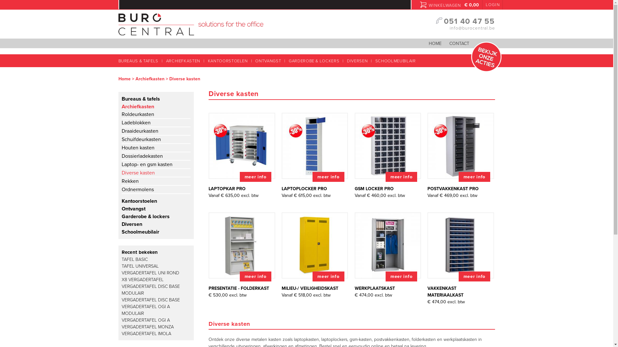 Image resolution: width=618 pixels, height=347 pixels. Describe the element at coordinates (140, 131) in the screenshot. I see `Draaideurkasten` at that location.